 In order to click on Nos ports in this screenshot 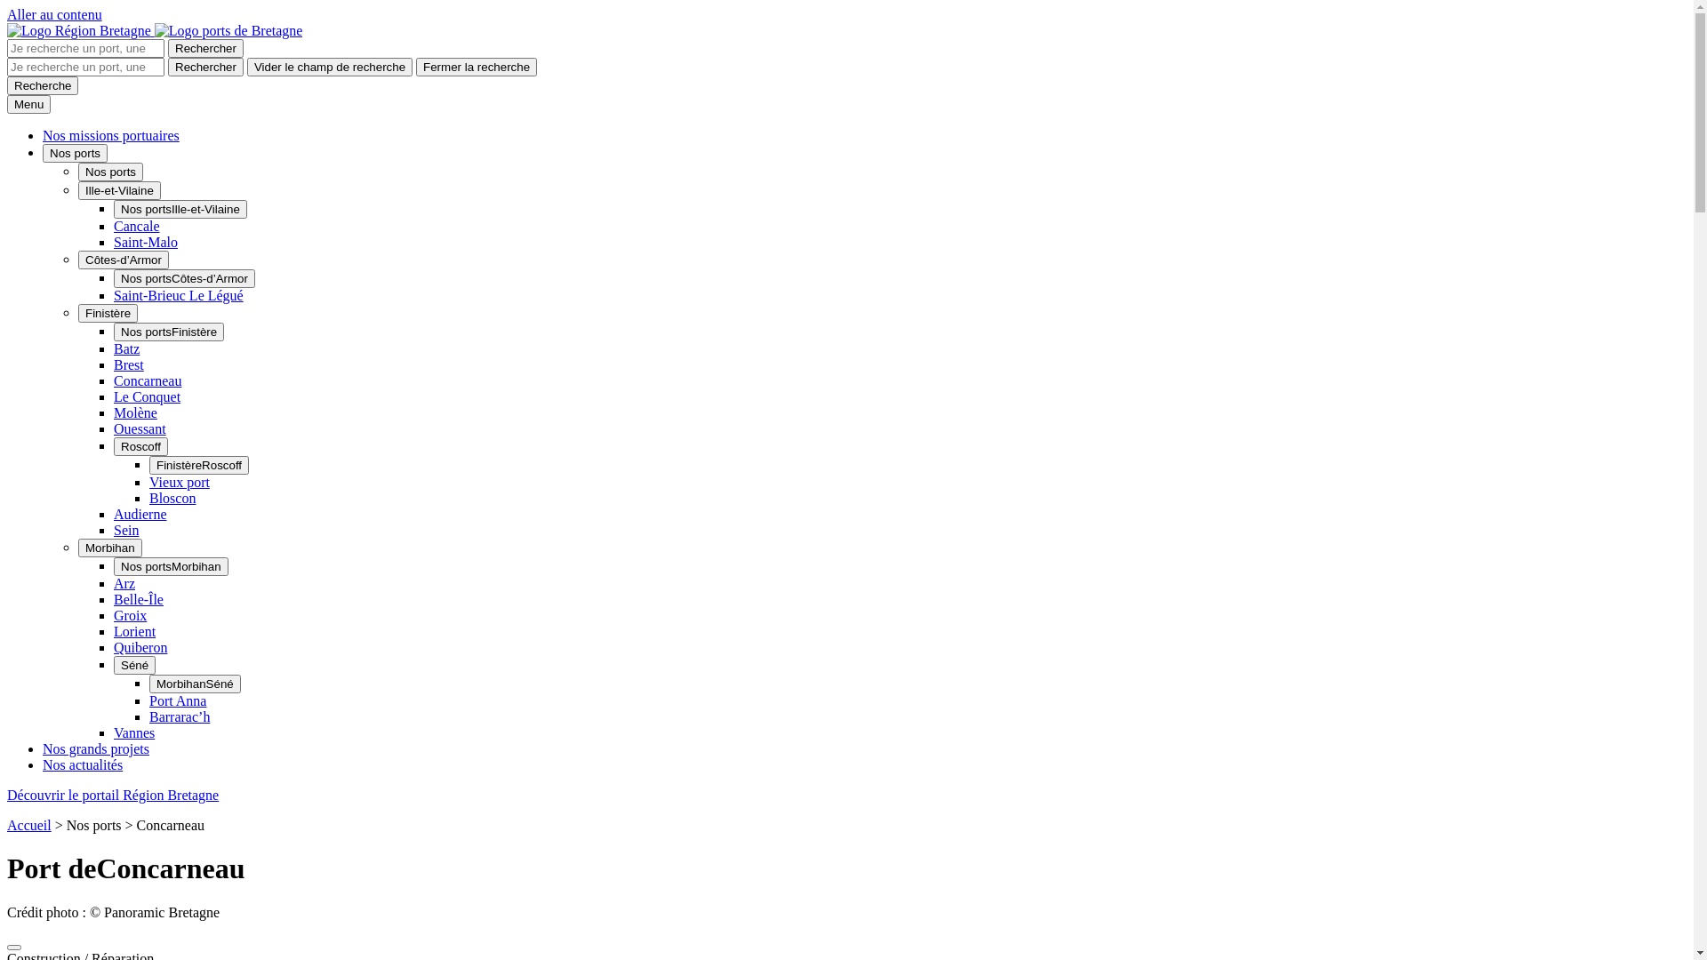, I will do `click(75, 153)`.